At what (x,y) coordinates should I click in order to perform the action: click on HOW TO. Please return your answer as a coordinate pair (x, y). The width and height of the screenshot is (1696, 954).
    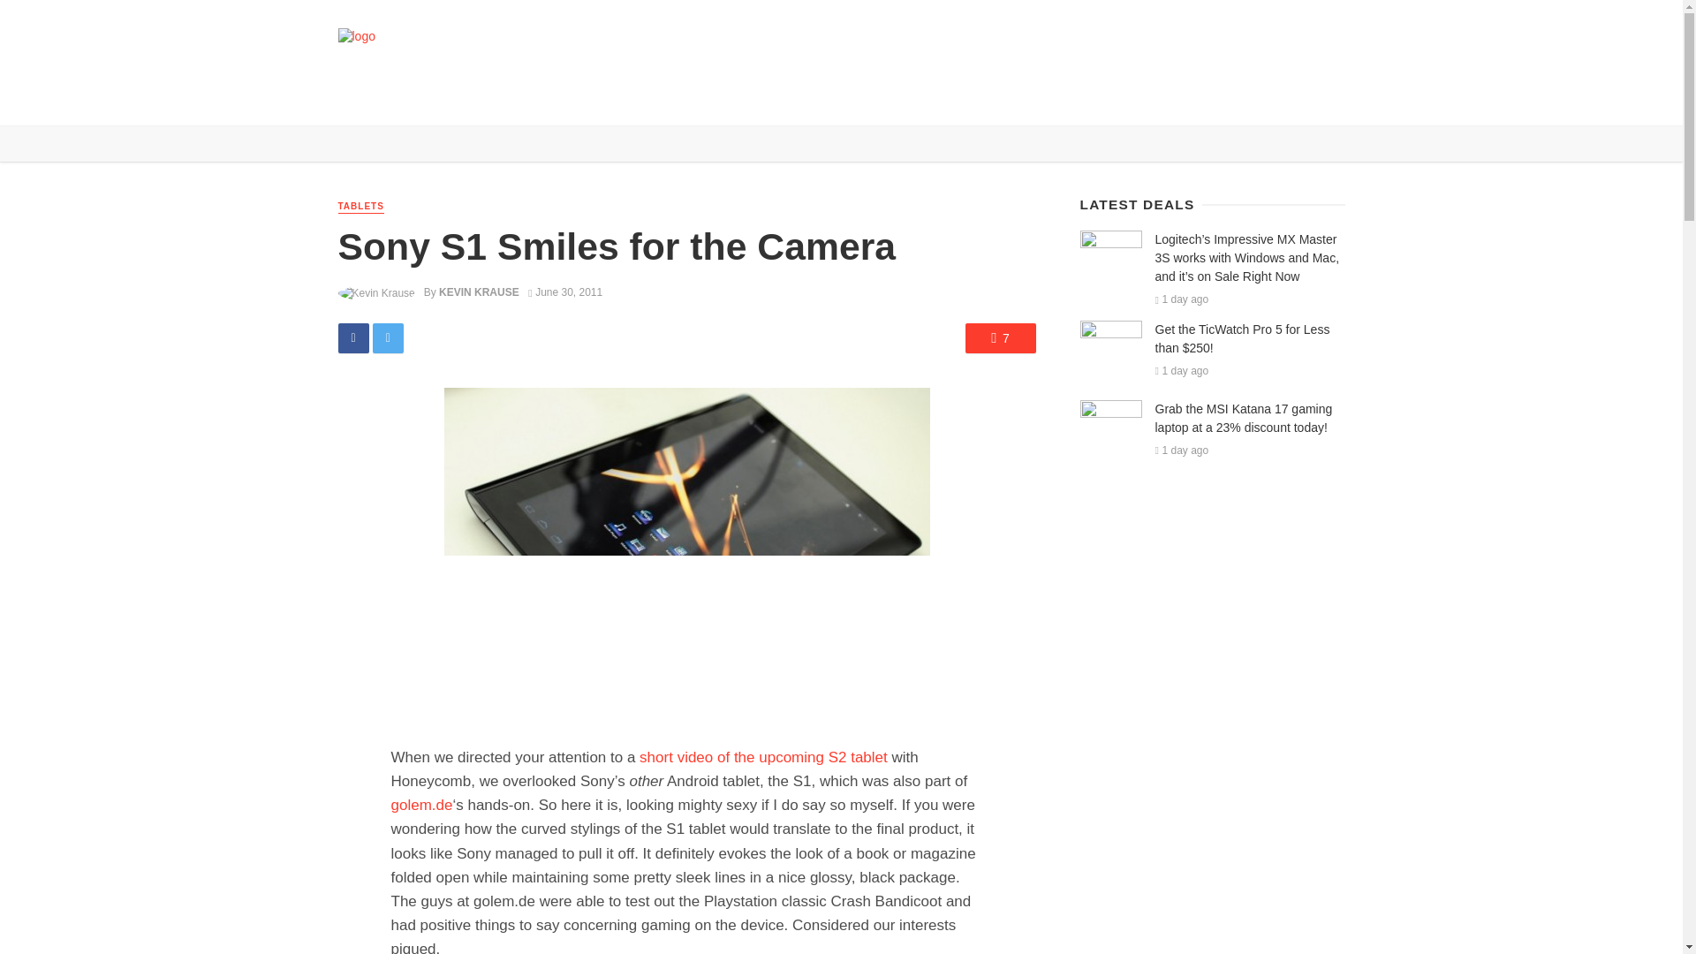
    Looking at the image, I should click on (588, 99).